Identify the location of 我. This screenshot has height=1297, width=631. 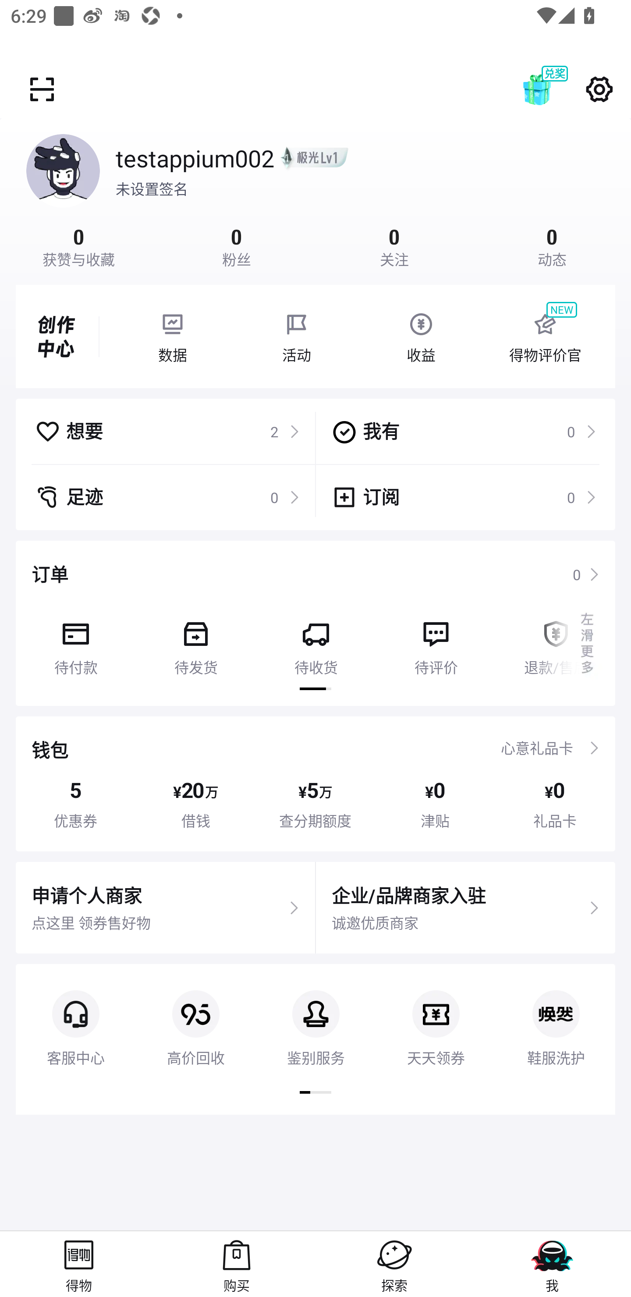
(552, 1264).